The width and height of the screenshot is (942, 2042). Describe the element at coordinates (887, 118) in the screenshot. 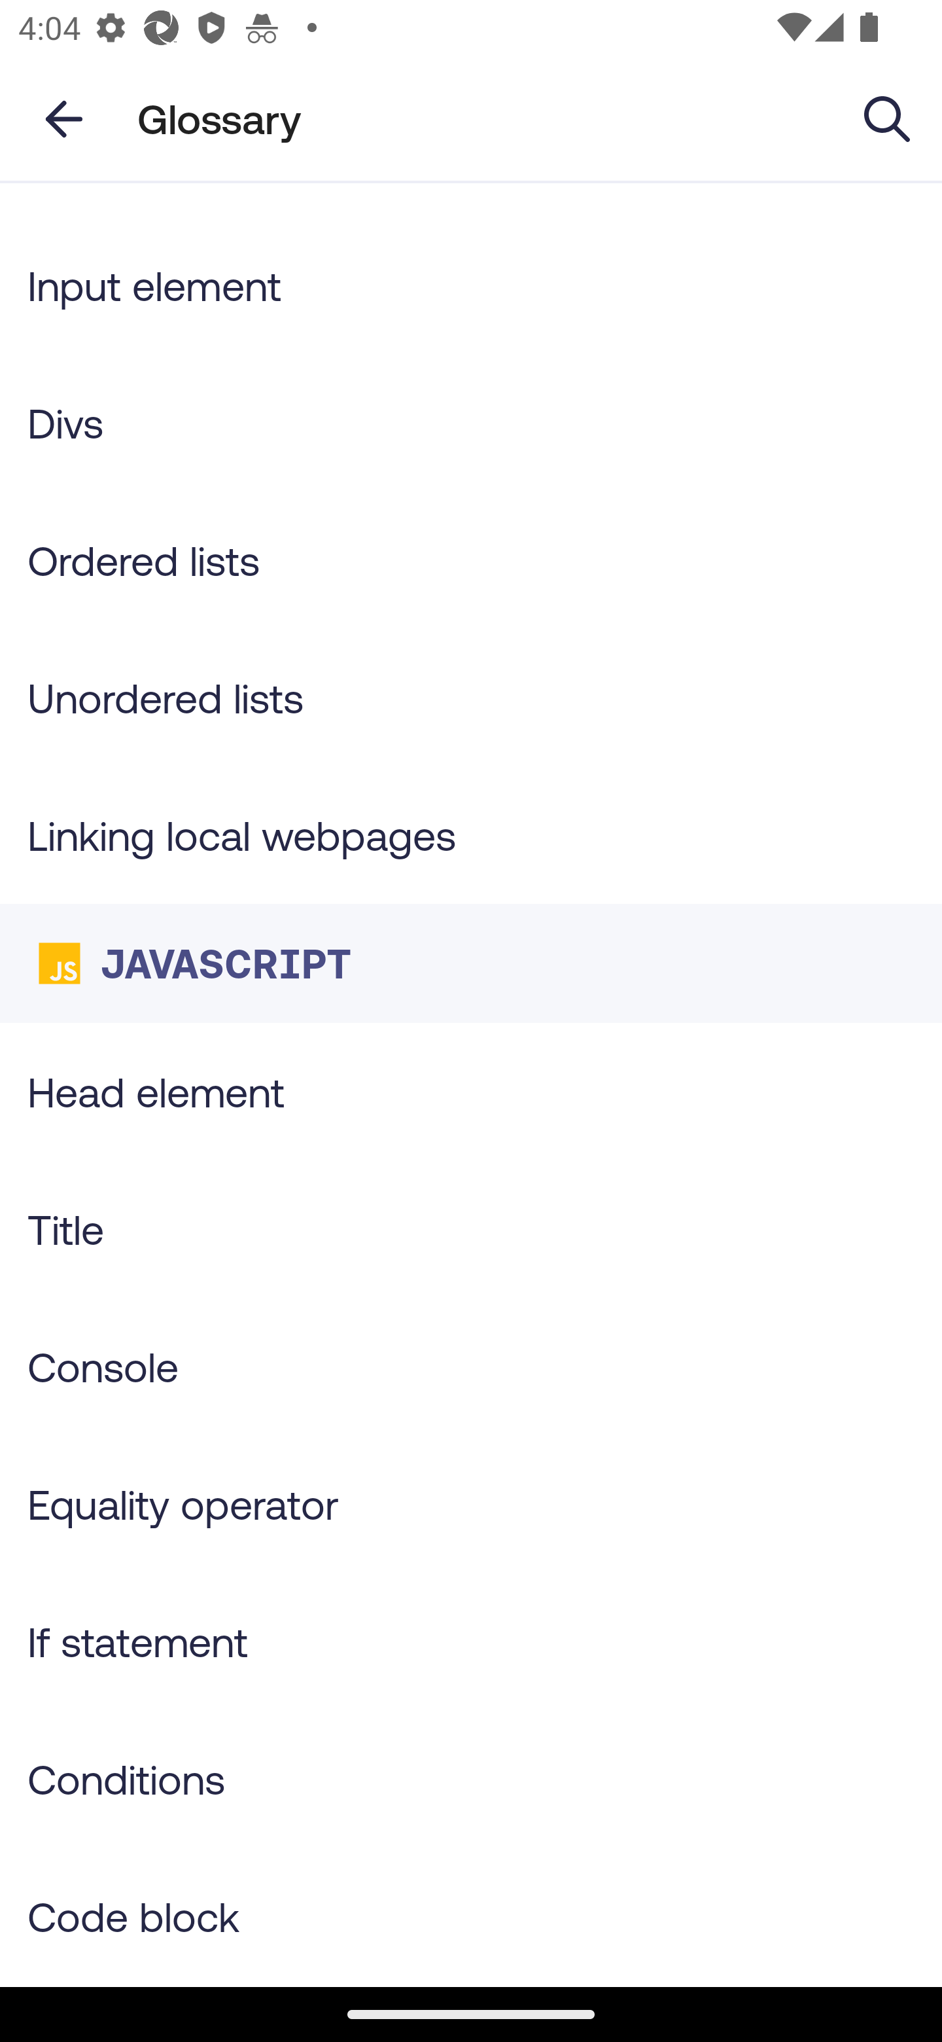

I see `Search Glossary` at that location.